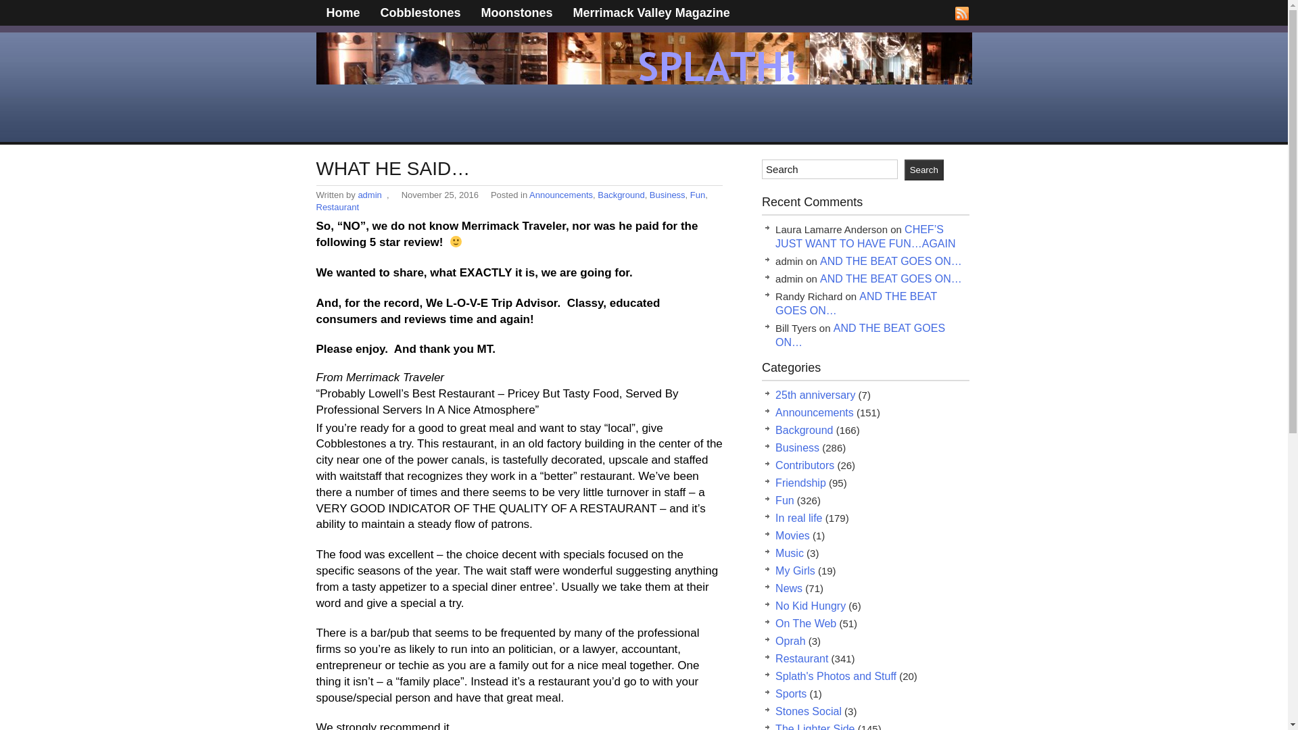  Describe the element at coordinates (814, 412) in the screenshot. I see `Announcements` at that location.